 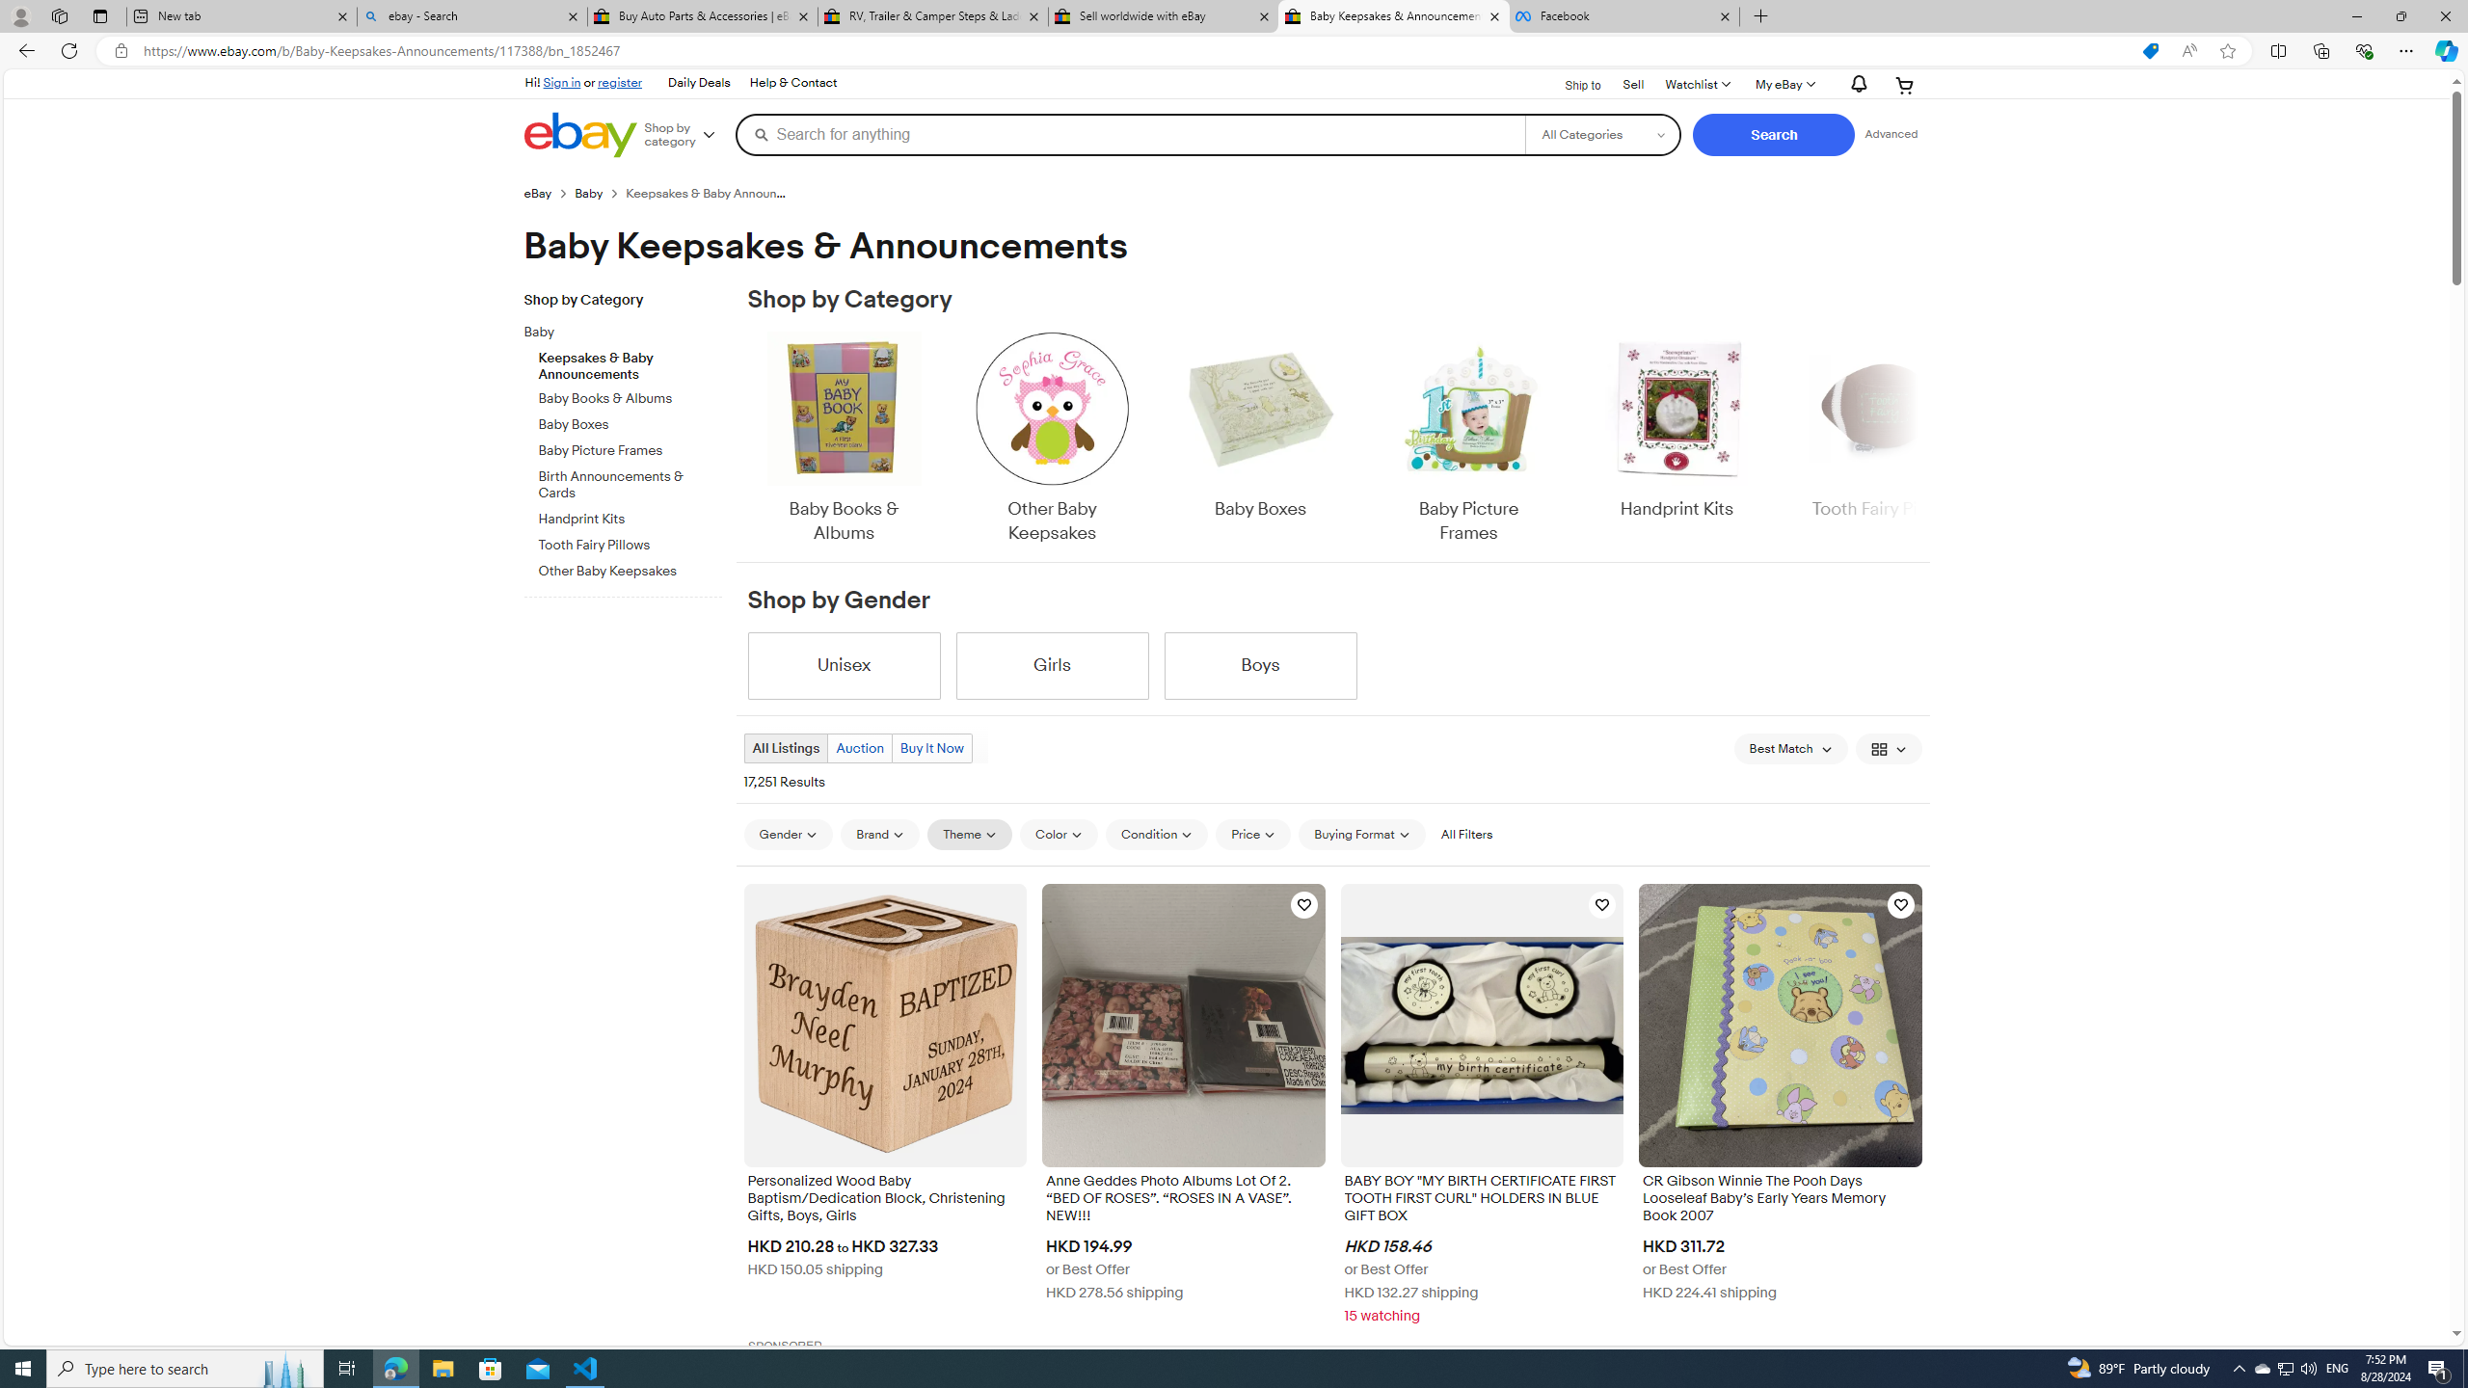 What do you see at coordinates (786, 748) in the screenshot?
I see `All Listings` at bounding box center [786, 748].